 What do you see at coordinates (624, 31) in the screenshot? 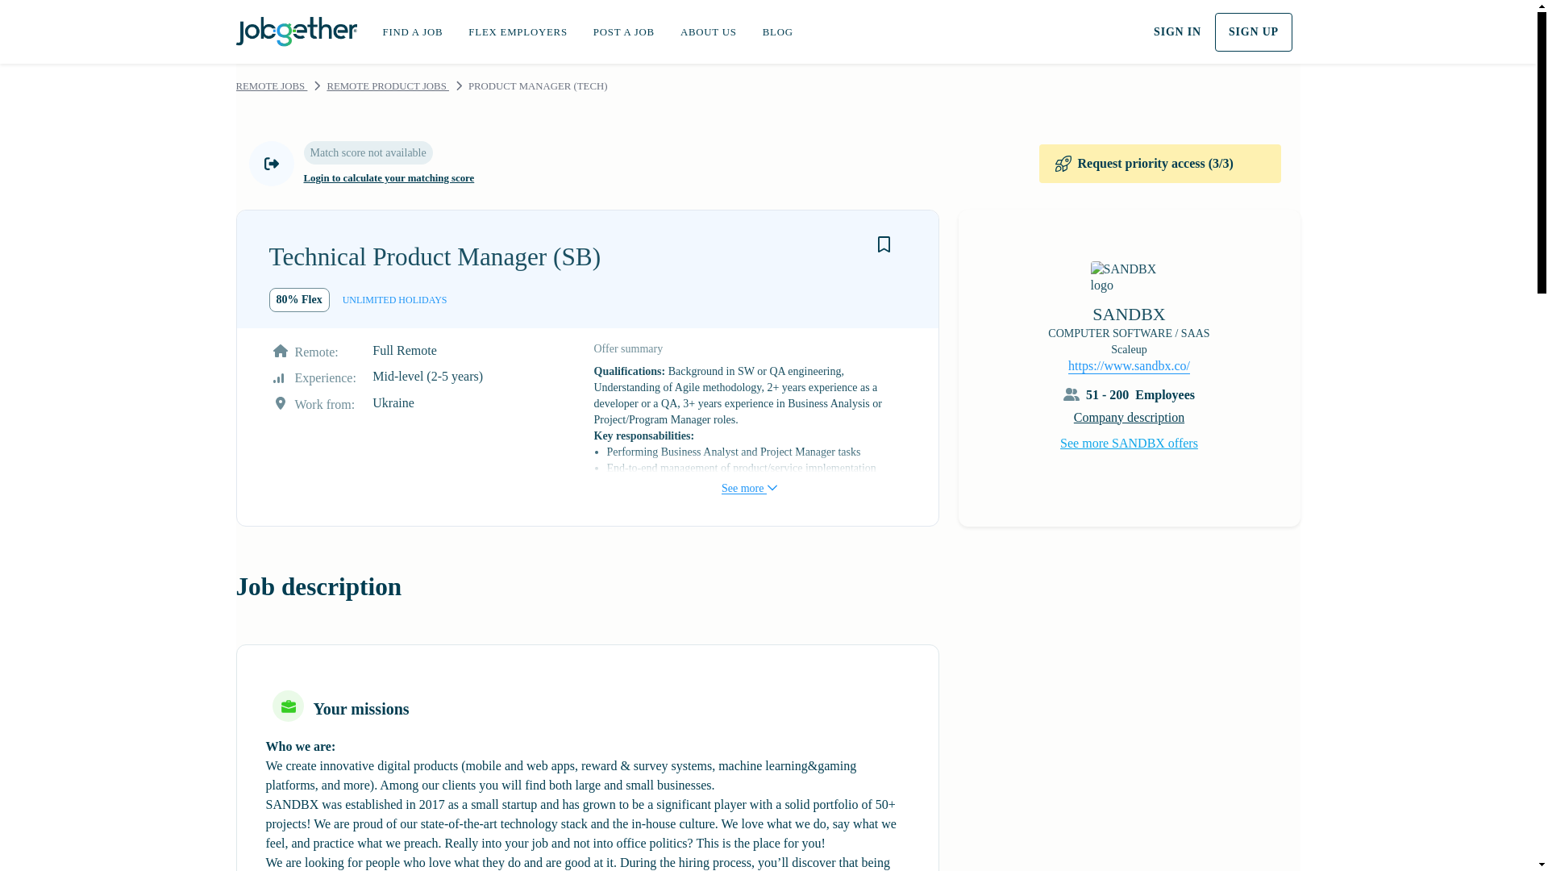
I see `POST A JOB` at bounding box center [624, 31].